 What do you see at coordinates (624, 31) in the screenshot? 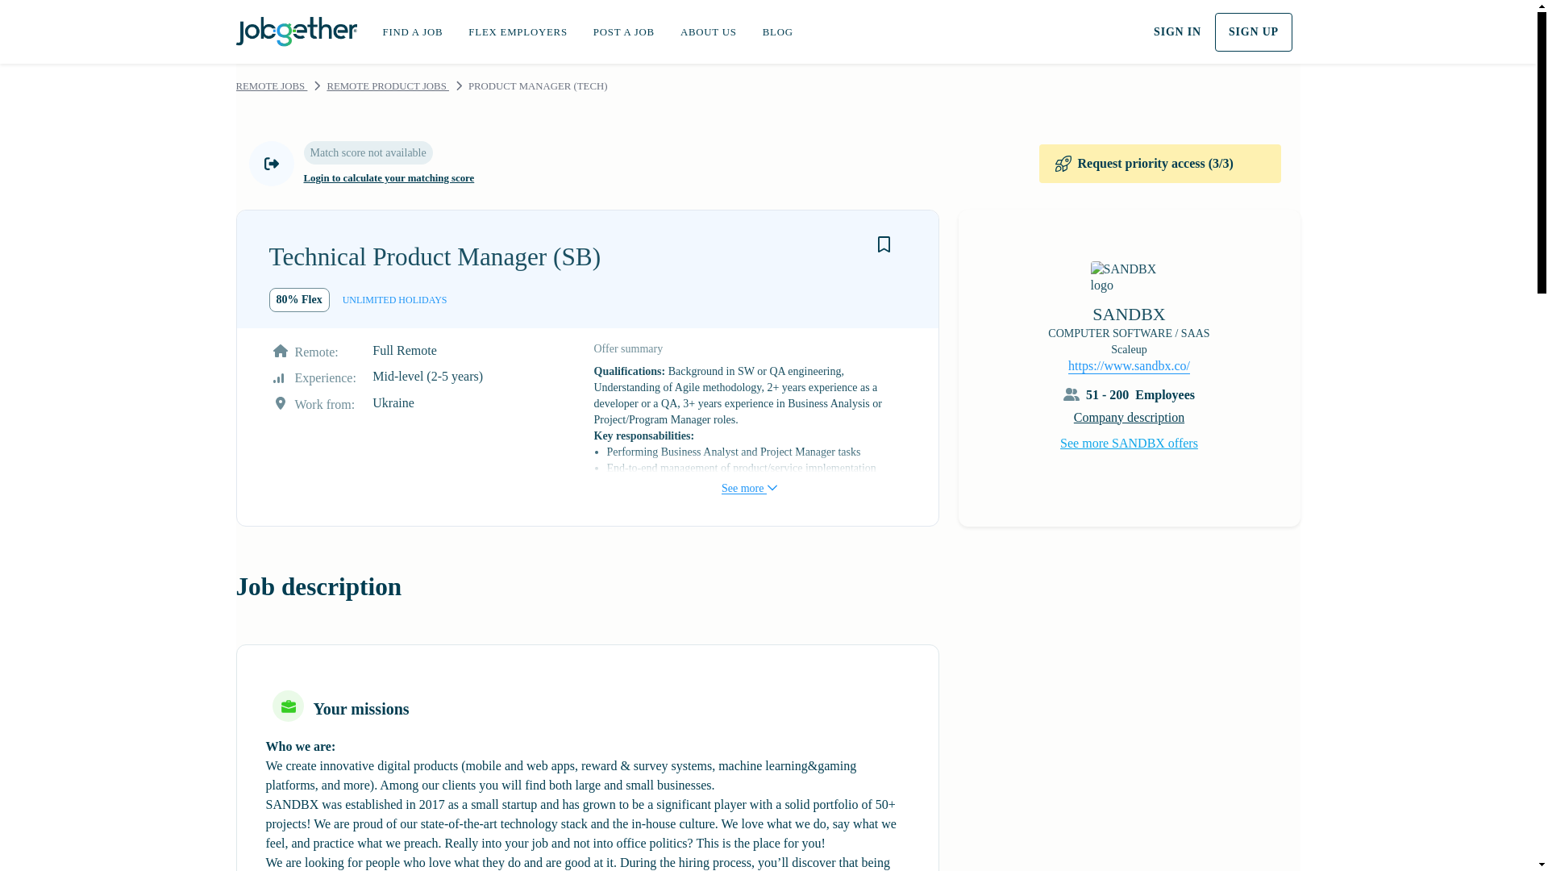
I see `POST A JOB` at bounding box center [624, 31].